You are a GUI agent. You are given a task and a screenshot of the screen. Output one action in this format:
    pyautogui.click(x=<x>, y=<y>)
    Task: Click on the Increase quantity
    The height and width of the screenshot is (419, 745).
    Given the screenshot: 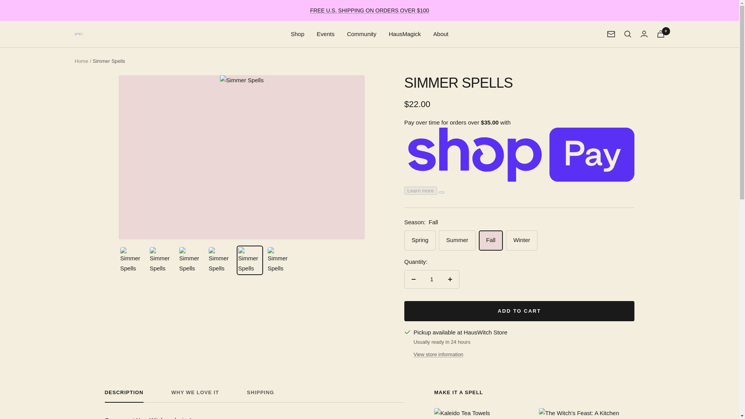 What is the action you would take?
    pyautogui.click(x=450, y=279)
    